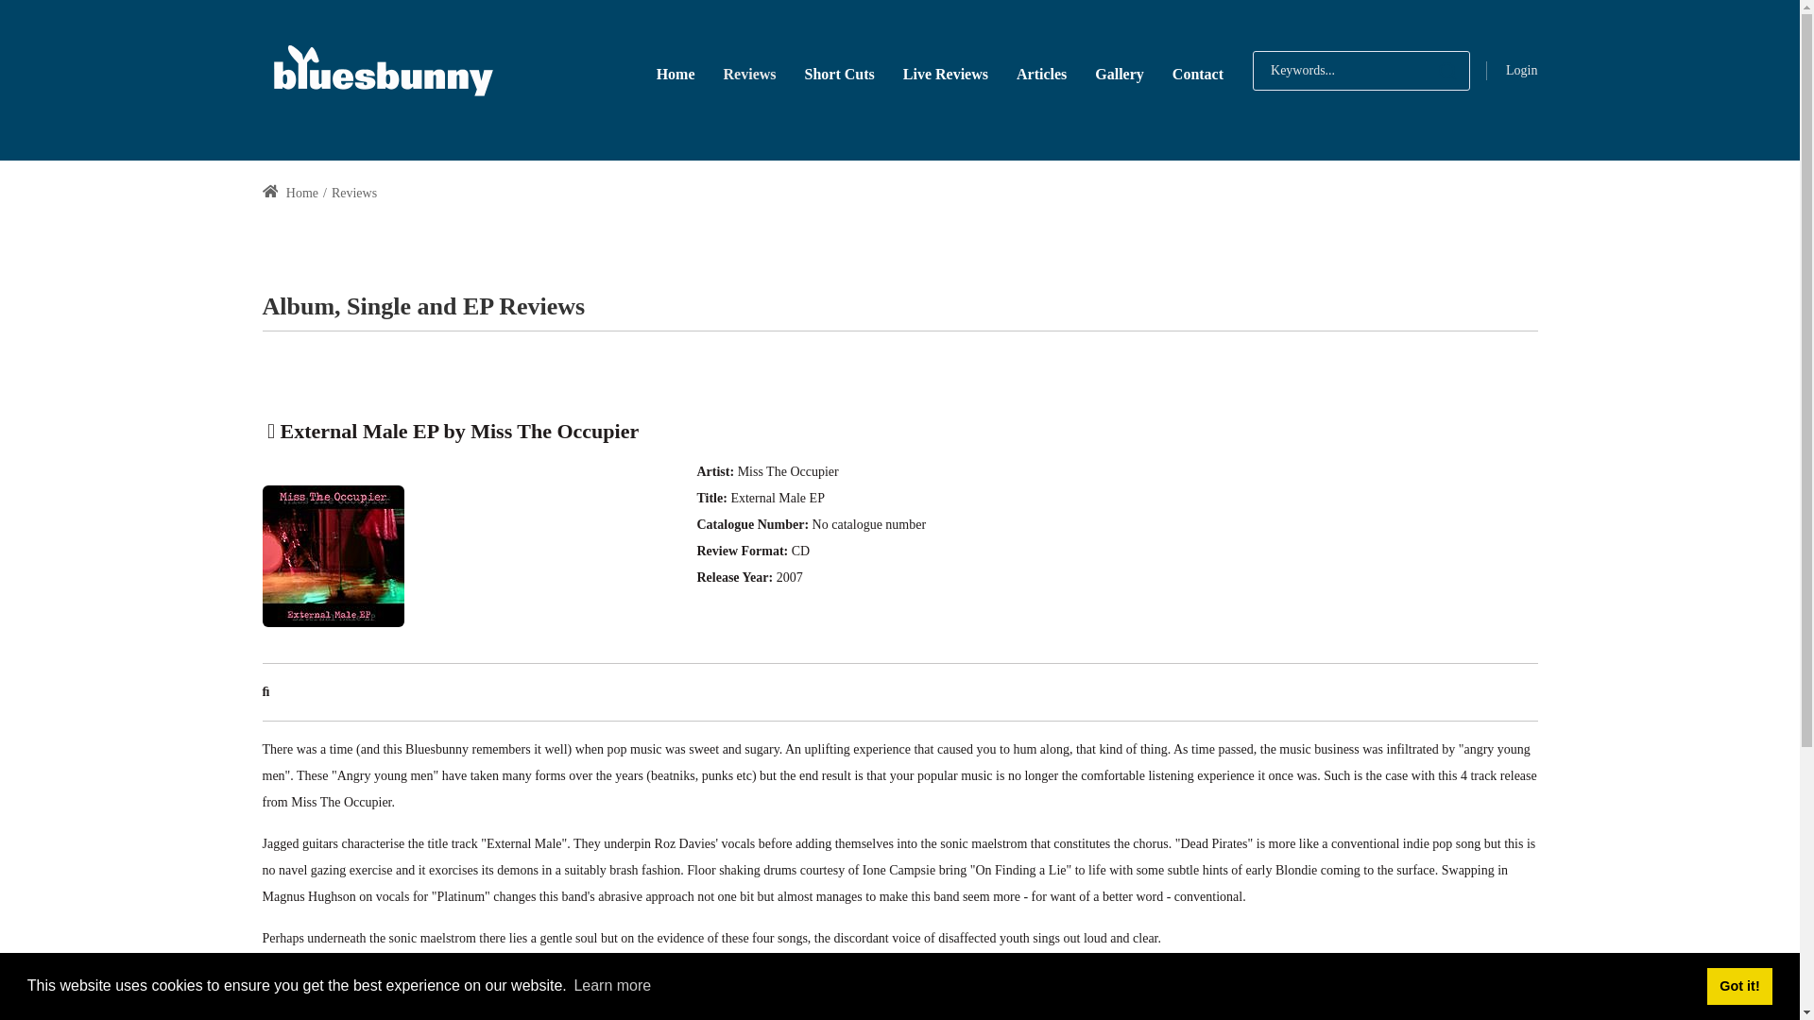 This screenshot has width=1814, height=1020. Describe the element at coordinates (1447, 71) in the screenshot. I see `Search` at that location.